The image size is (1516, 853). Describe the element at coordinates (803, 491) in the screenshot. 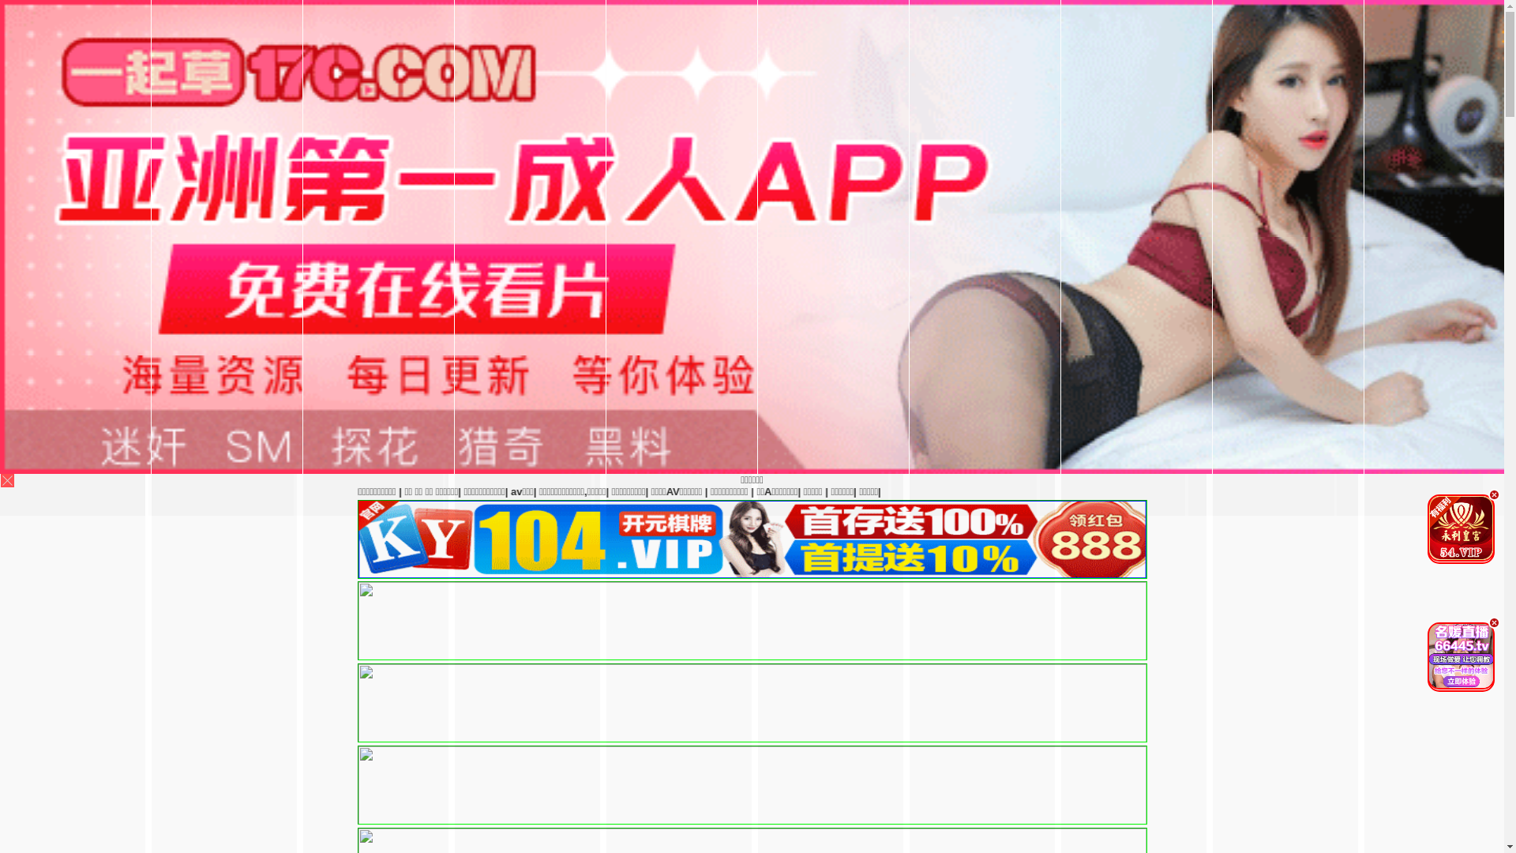

I see `|` at that location.